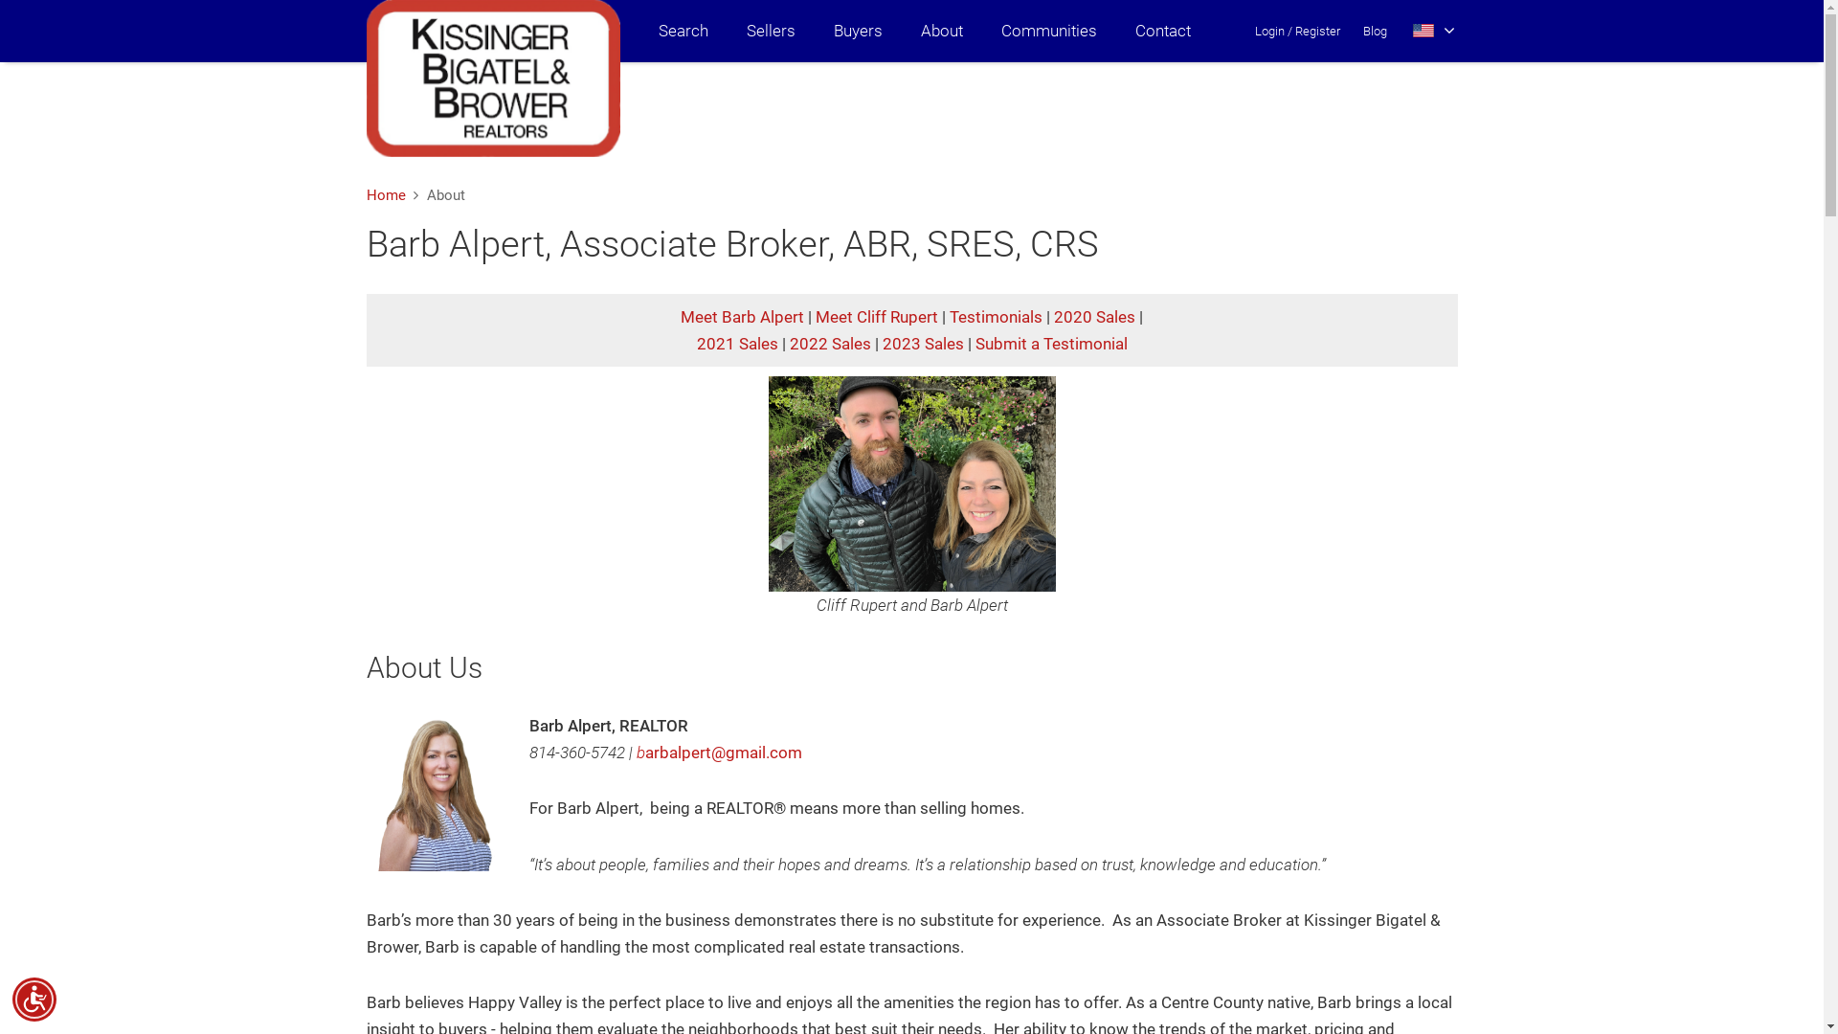 Image resolution: width=1838 pixels, height=1034 pixels. I want to click on Contact, so click(1163, 31).